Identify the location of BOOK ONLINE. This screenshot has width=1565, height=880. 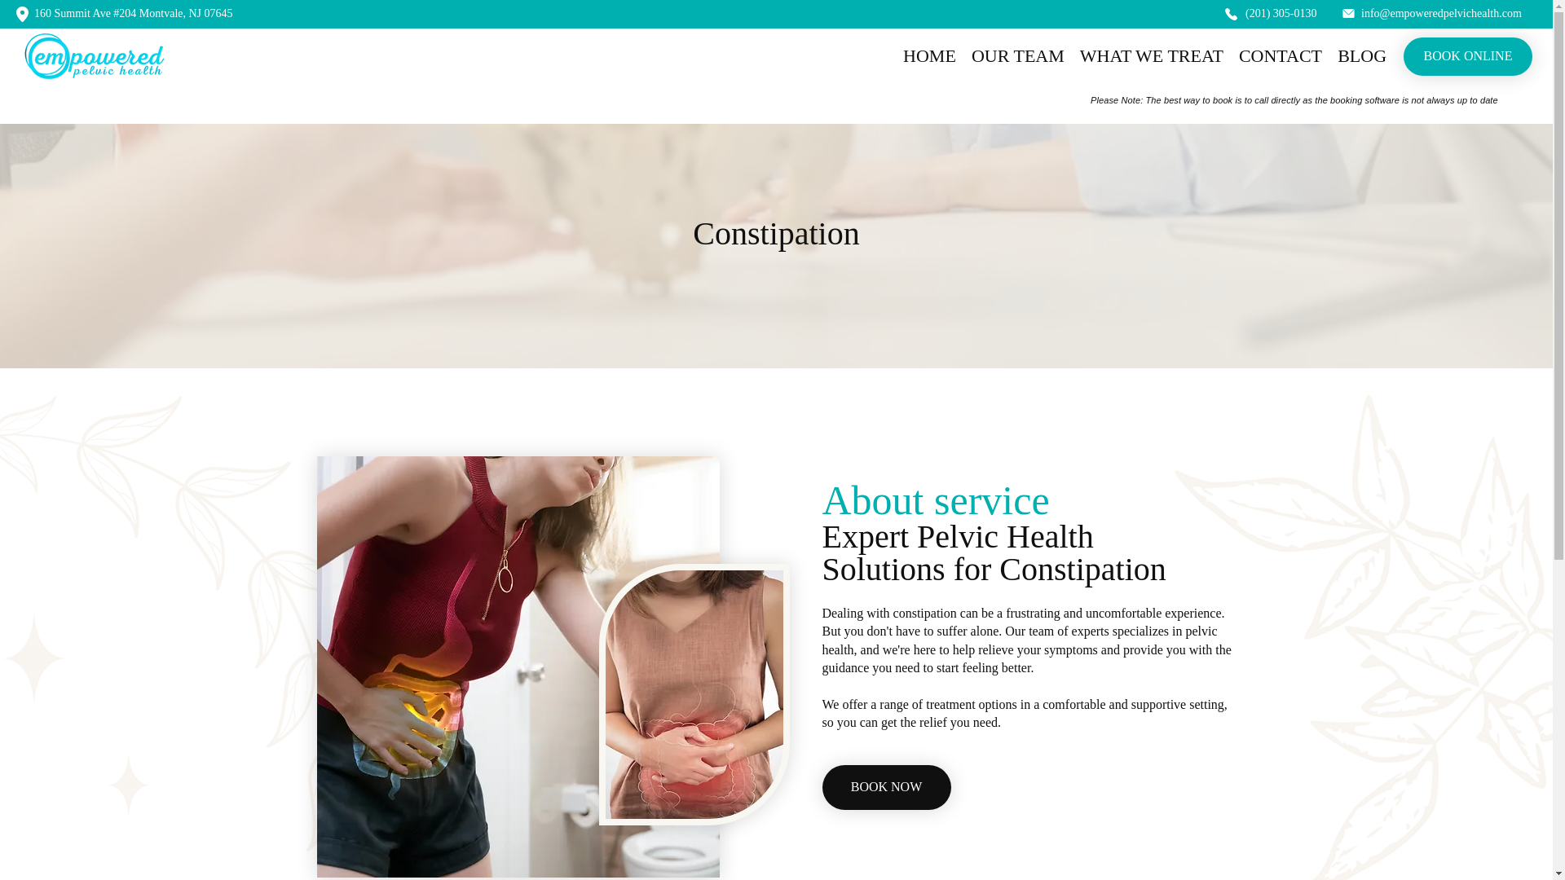
(1467, 56).